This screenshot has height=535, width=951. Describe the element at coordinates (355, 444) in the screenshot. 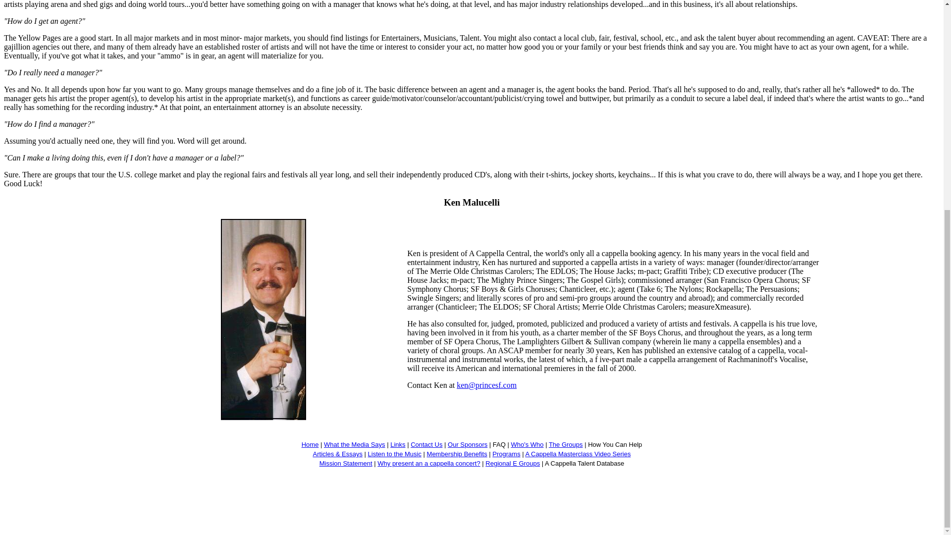

I see `What the Media Says` at that location.